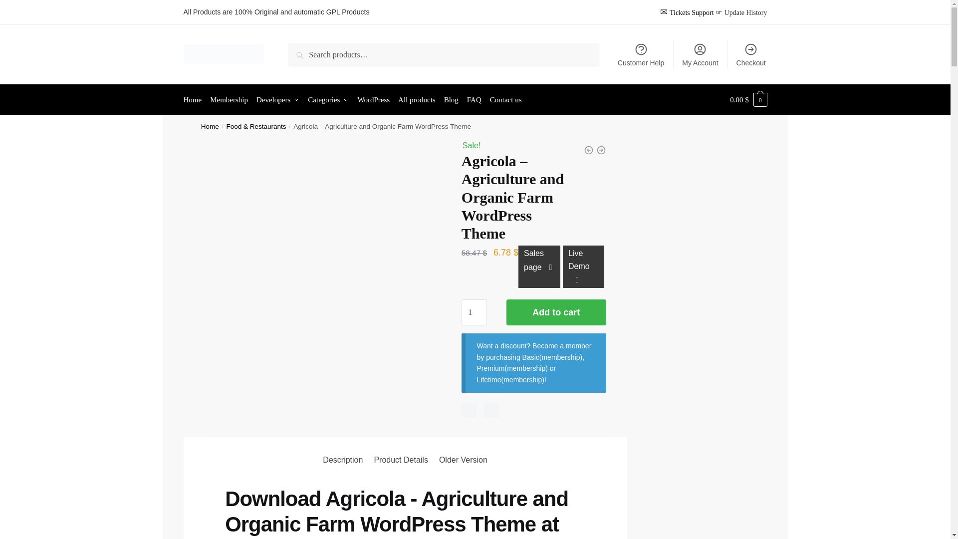 Image resolution: width=958 pixels, height=539 pixels. Describe the element at coordinates (692, 12) in the screenshot. I see `Tickets Support` at that location.